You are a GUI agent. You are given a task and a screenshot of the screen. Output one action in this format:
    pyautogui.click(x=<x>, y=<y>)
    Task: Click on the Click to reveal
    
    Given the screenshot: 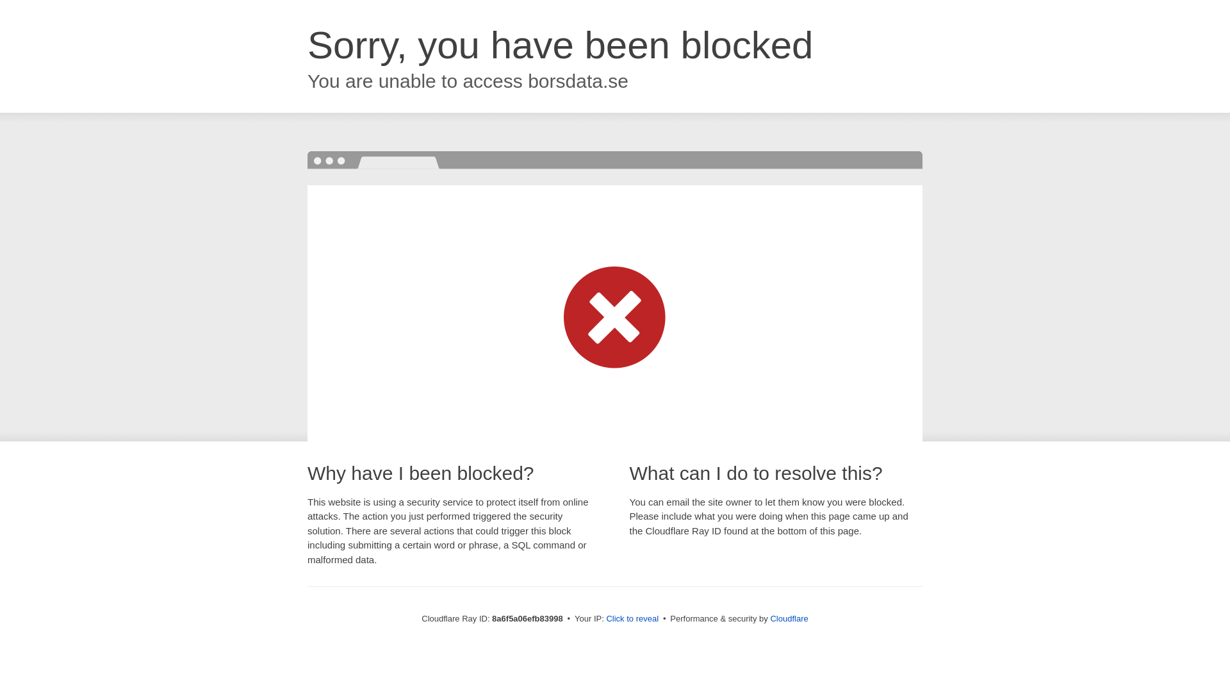 What is the action you would take?
    pyautogui.click(x=632, y=619)
    